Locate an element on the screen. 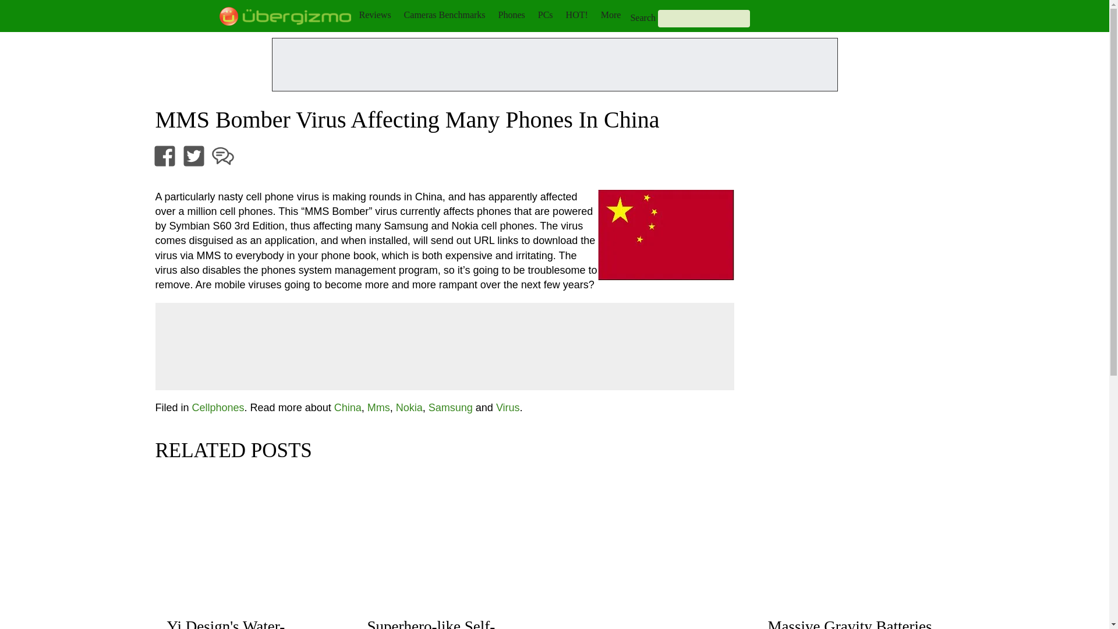 The width and height of the screenshot is (1118, 629). Cameras Benchmarks is located at coordinates (444, 15).